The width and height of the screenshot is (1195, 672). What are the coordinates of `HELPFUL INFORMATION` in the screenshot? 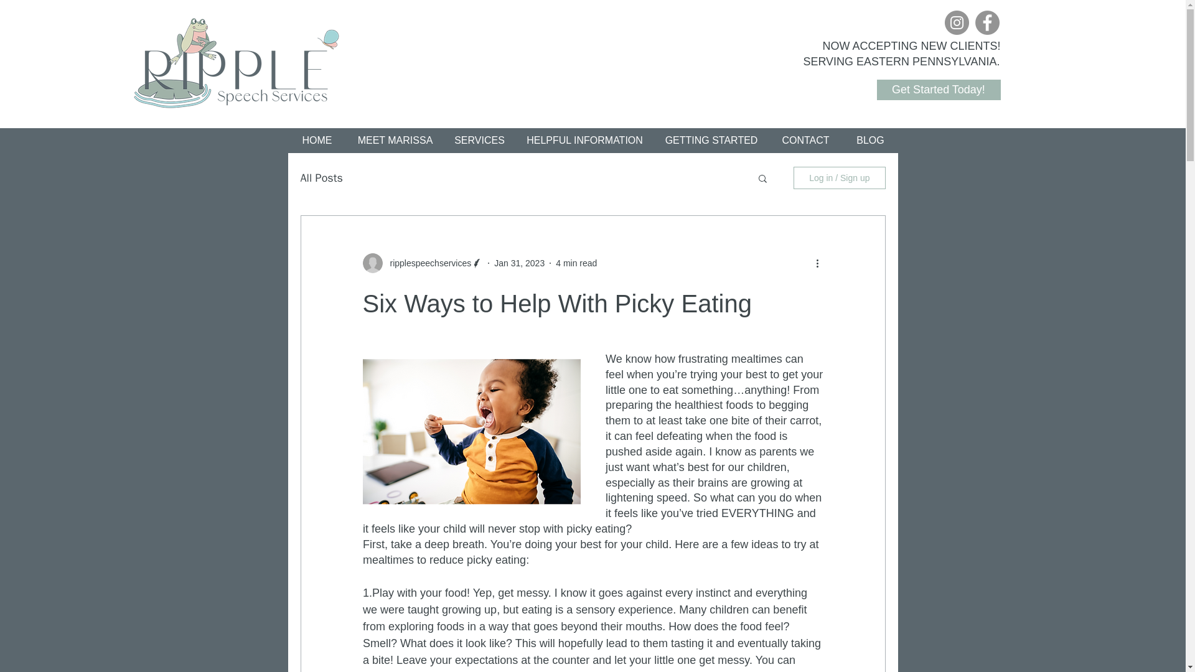 It's located at (585, 139).